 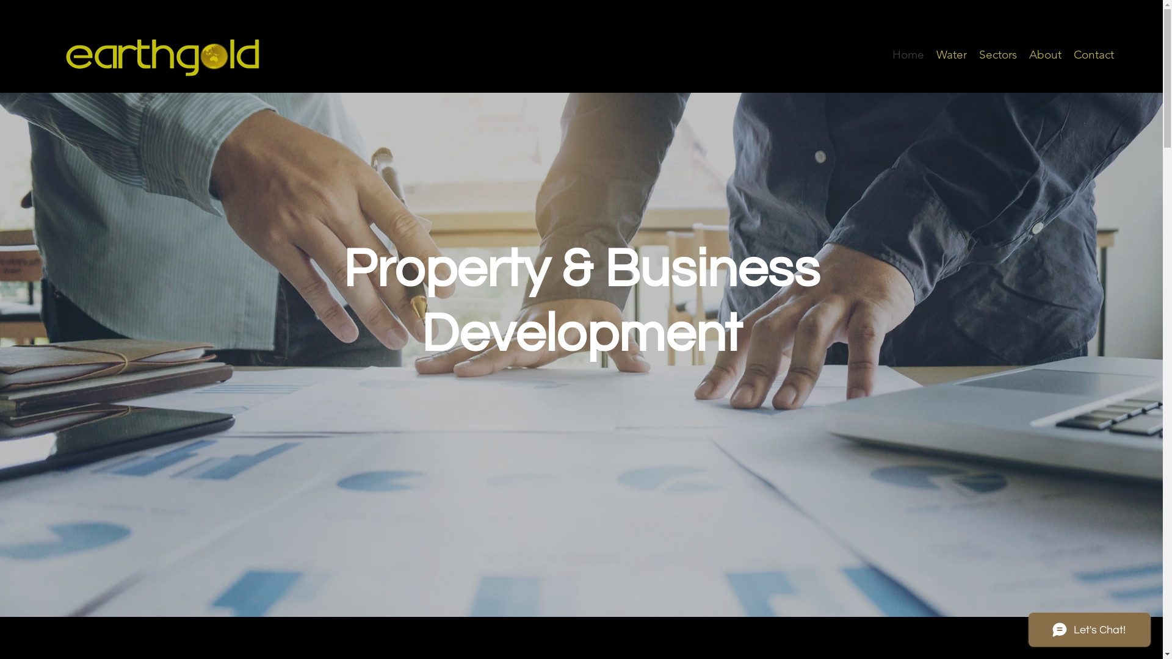 I want to click on Sectors, so click(x=998, y=55).